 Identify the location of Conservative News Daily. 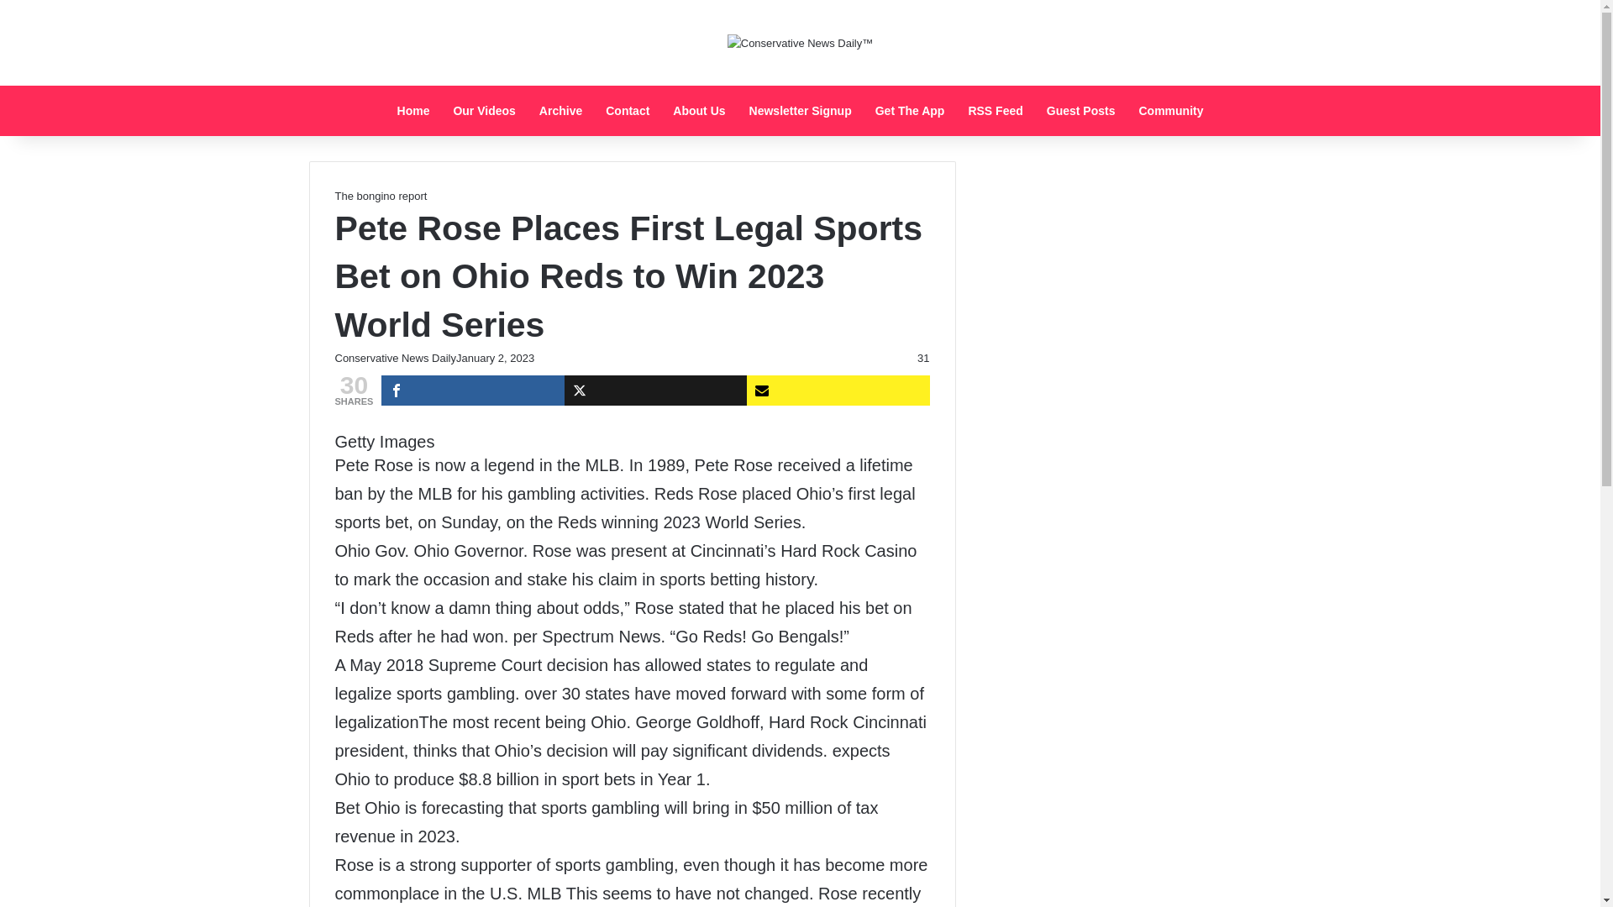
(395, 358).